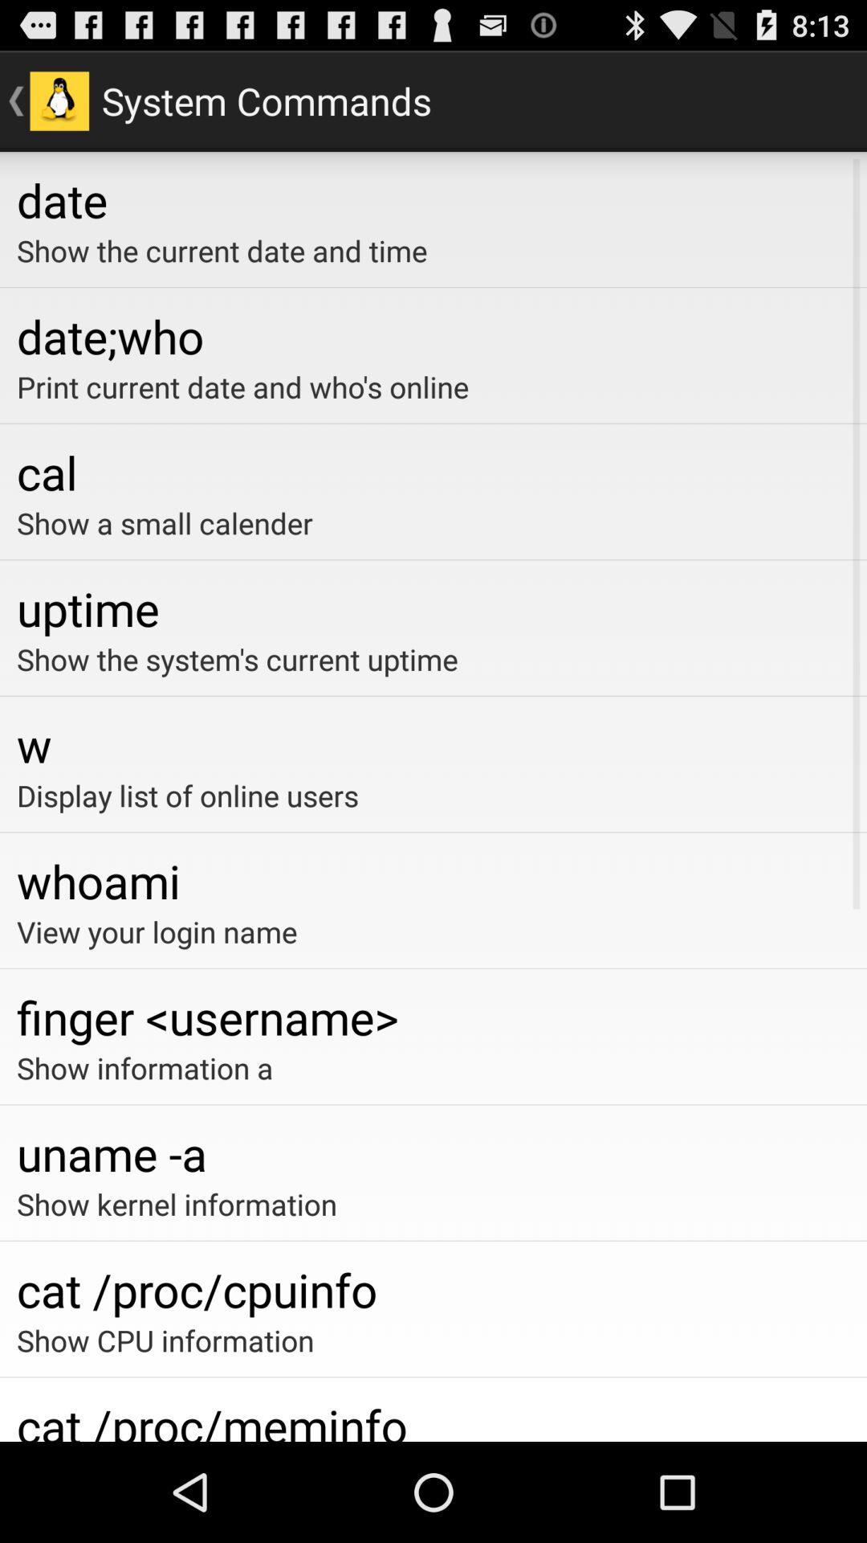  I want to click on click icon above the view your login icon, so click(433, 881).